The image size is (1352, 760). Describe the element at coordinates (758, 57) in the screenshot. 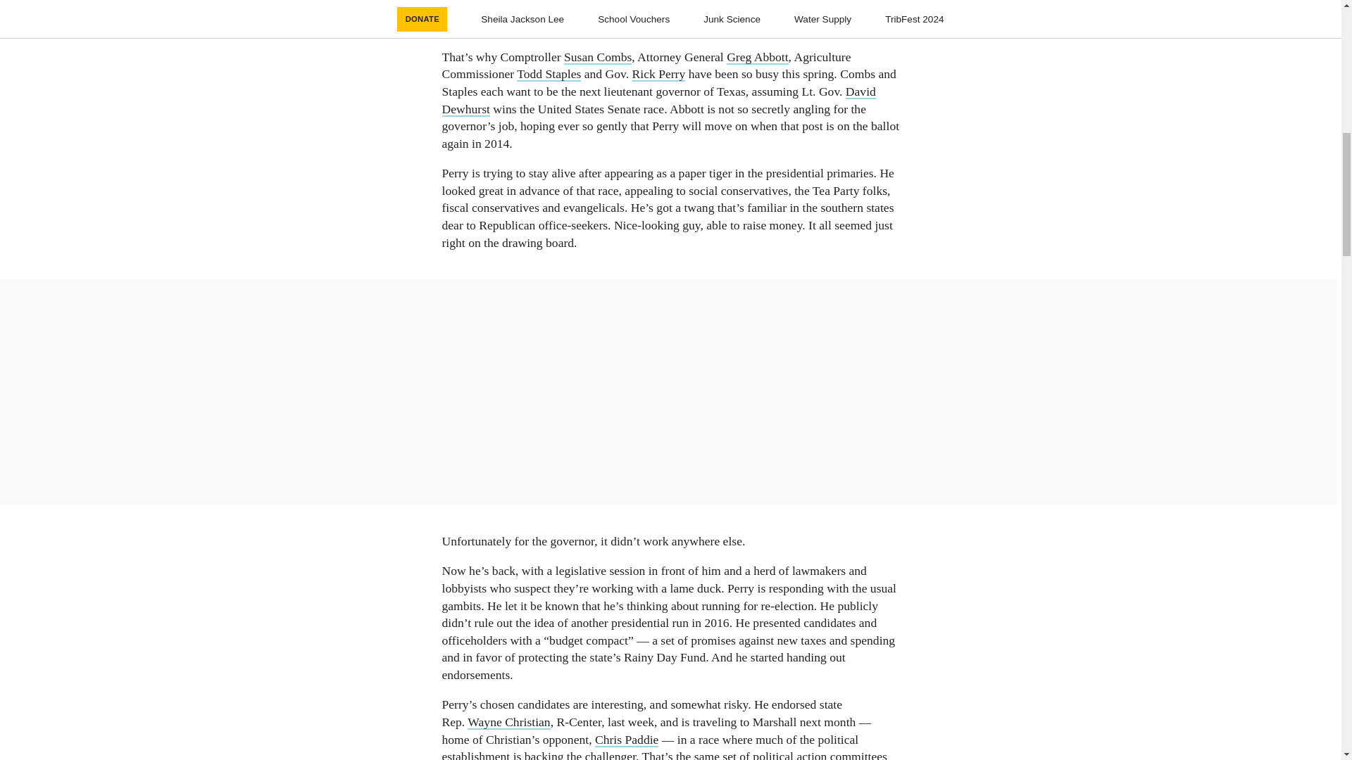

I see `Greg Abbott` at that location.